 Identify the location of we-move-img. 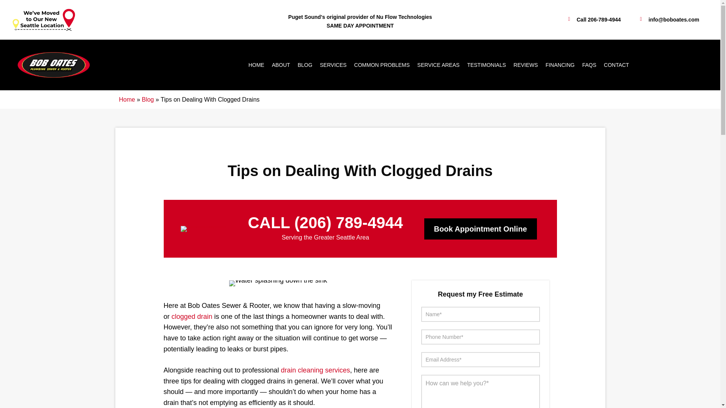
(43, 20).